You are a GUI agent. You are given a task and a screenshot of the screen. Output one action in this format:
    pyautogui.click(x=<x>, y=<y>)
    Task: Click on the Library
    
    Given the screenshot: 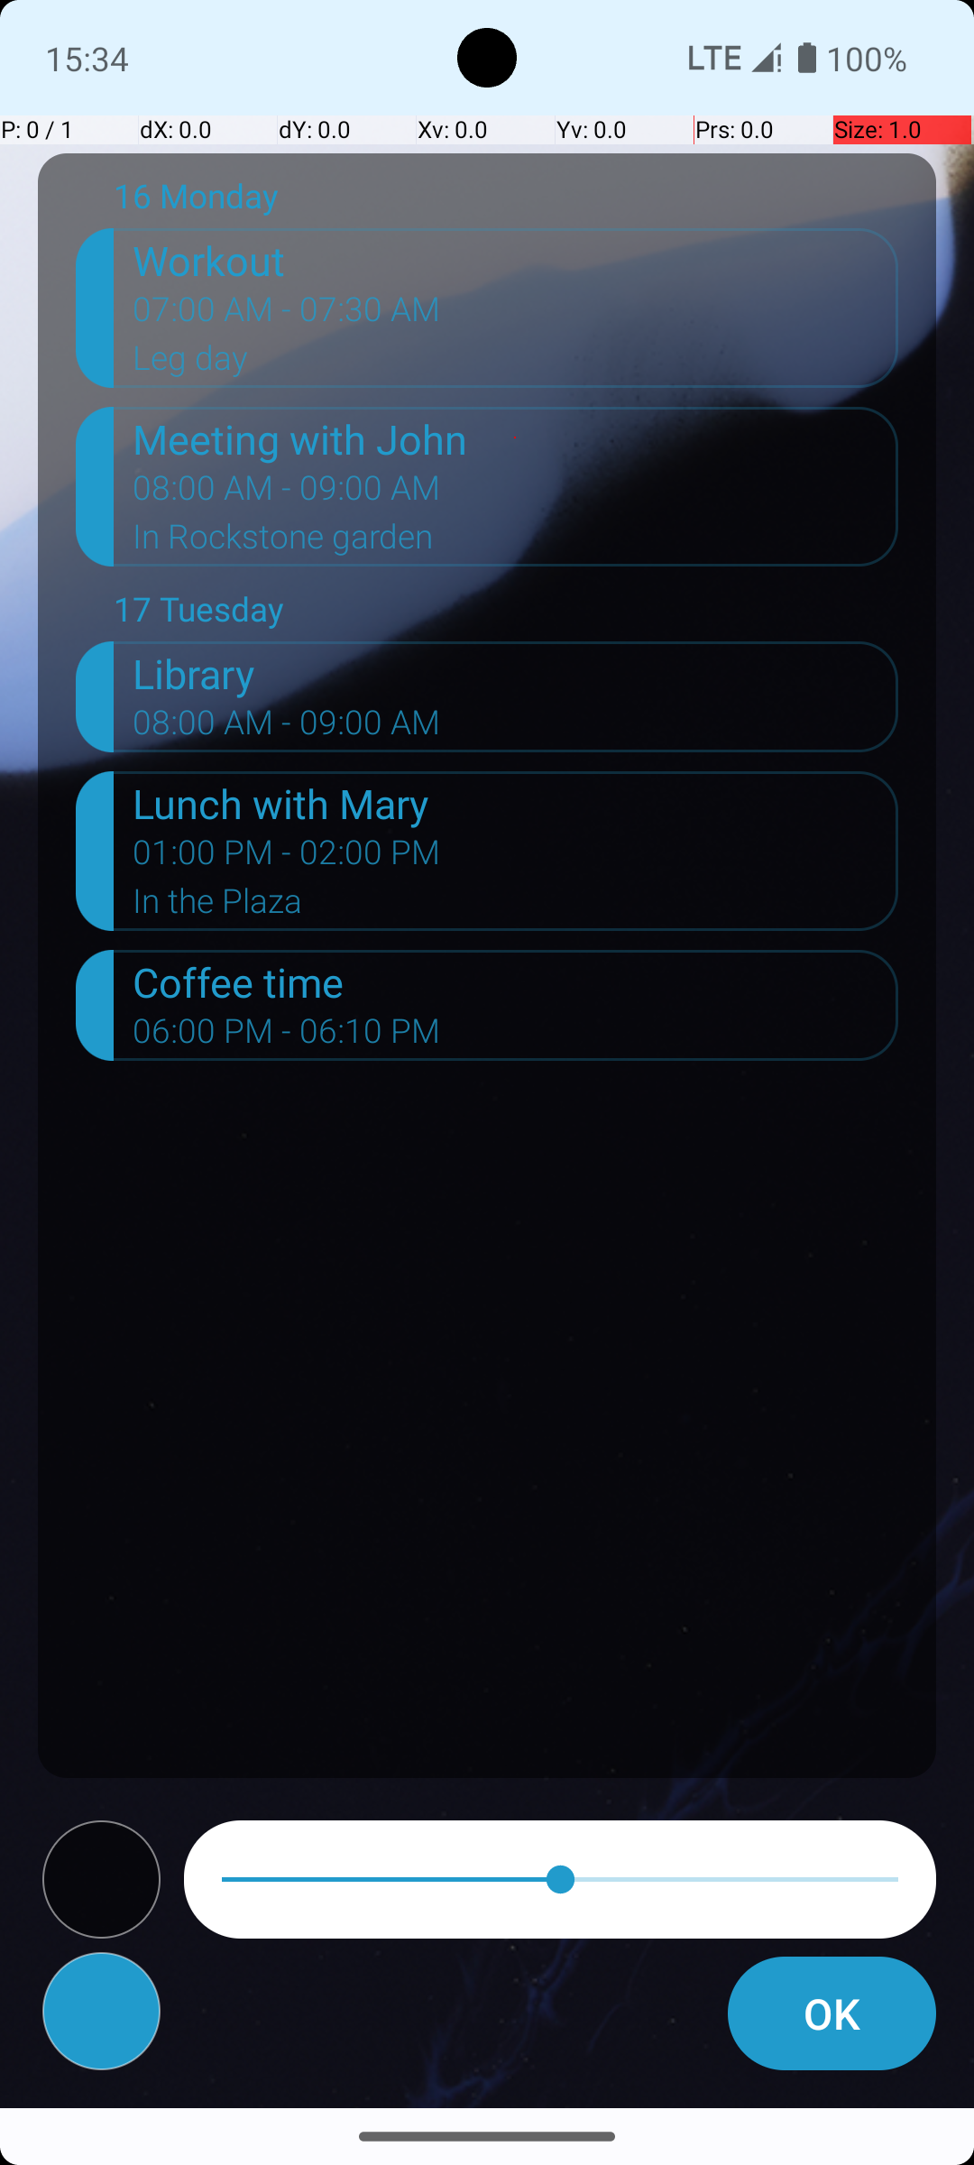 What is the action you would take?
    pyautogui.click(x=516, y=673)
    